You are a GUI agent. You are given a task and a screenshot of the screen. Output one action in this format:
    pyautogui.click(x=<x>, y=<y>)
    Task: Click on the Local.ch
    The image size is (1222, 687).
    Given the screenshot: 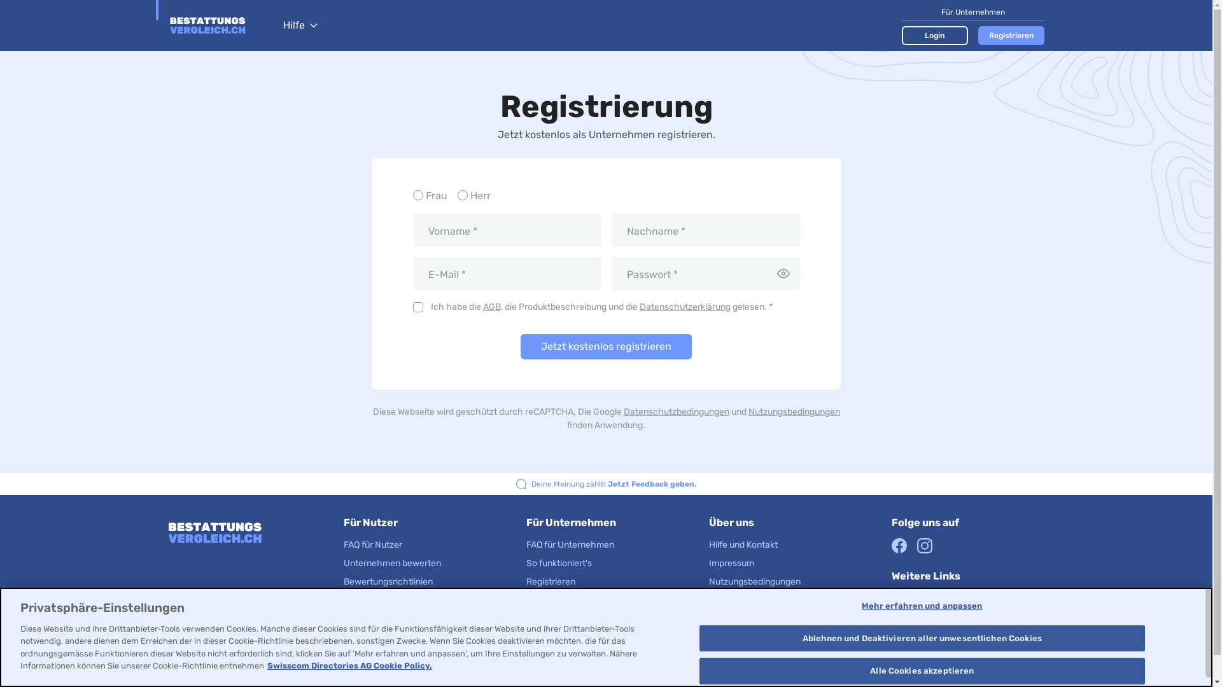 What is the action you would take?
    pyautogui.click(x=909, y=598)
    